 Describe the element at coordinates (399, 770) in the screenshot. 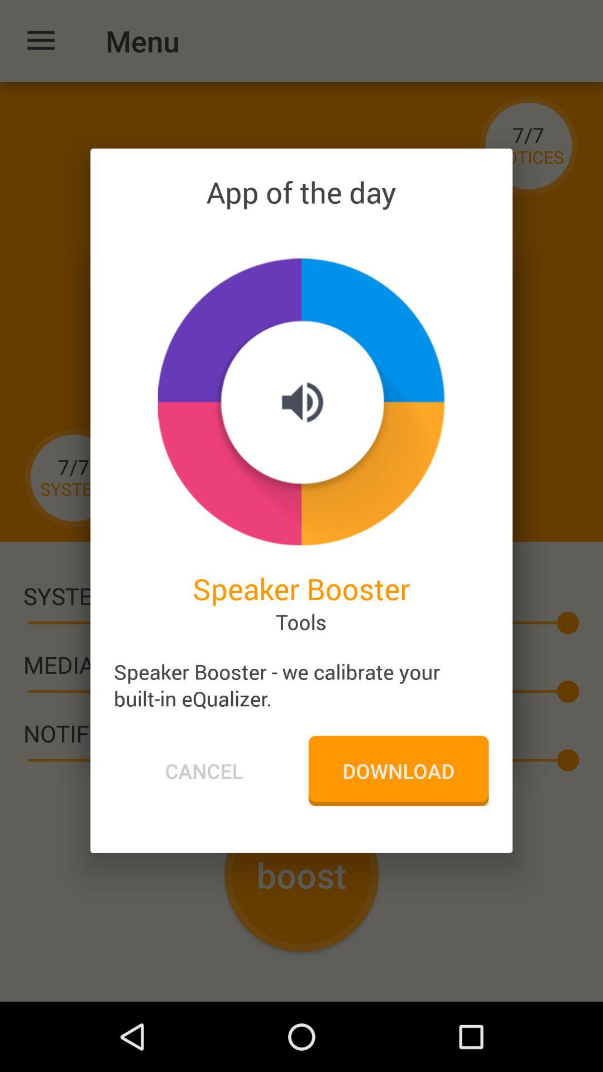

I see `select the icon next to the cancel icon` at that location.